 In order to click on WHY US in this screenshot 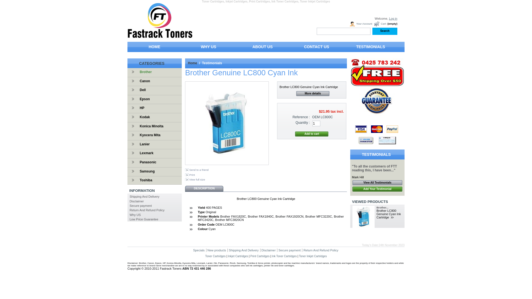, I will do `click(208, 48)`.